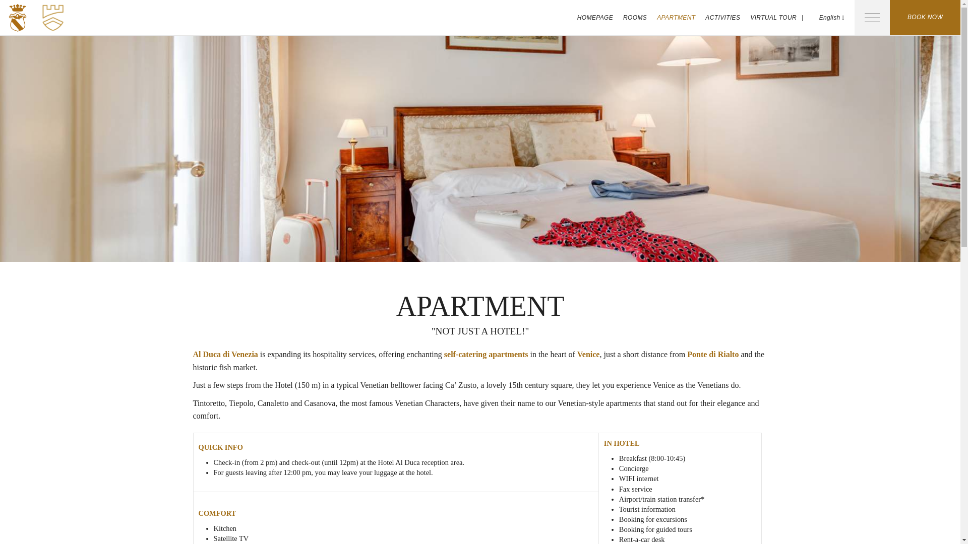 The height and width of the screenshot is (544, 968). I want to click on APARTMENT, so click(676, 18).